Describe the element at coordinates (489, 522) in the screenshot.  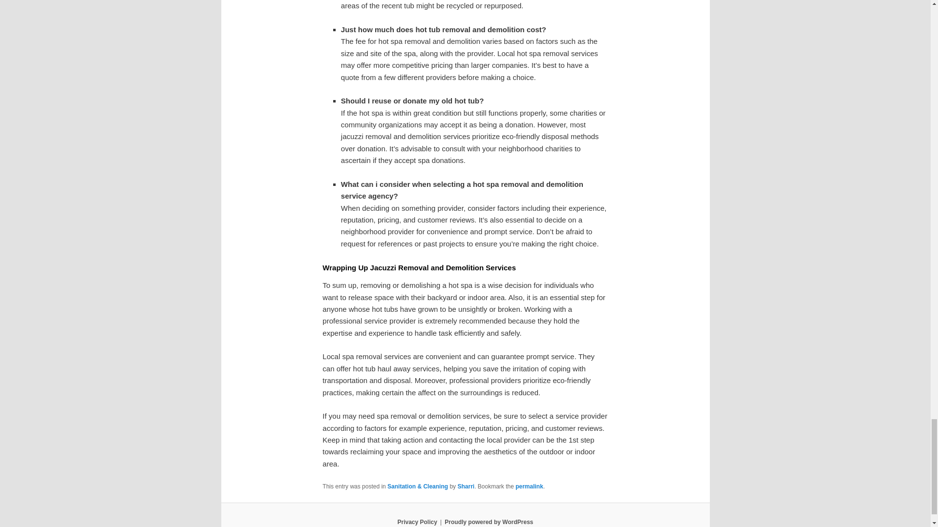
I see `Semantic Personal Publishing Platform` at that location.